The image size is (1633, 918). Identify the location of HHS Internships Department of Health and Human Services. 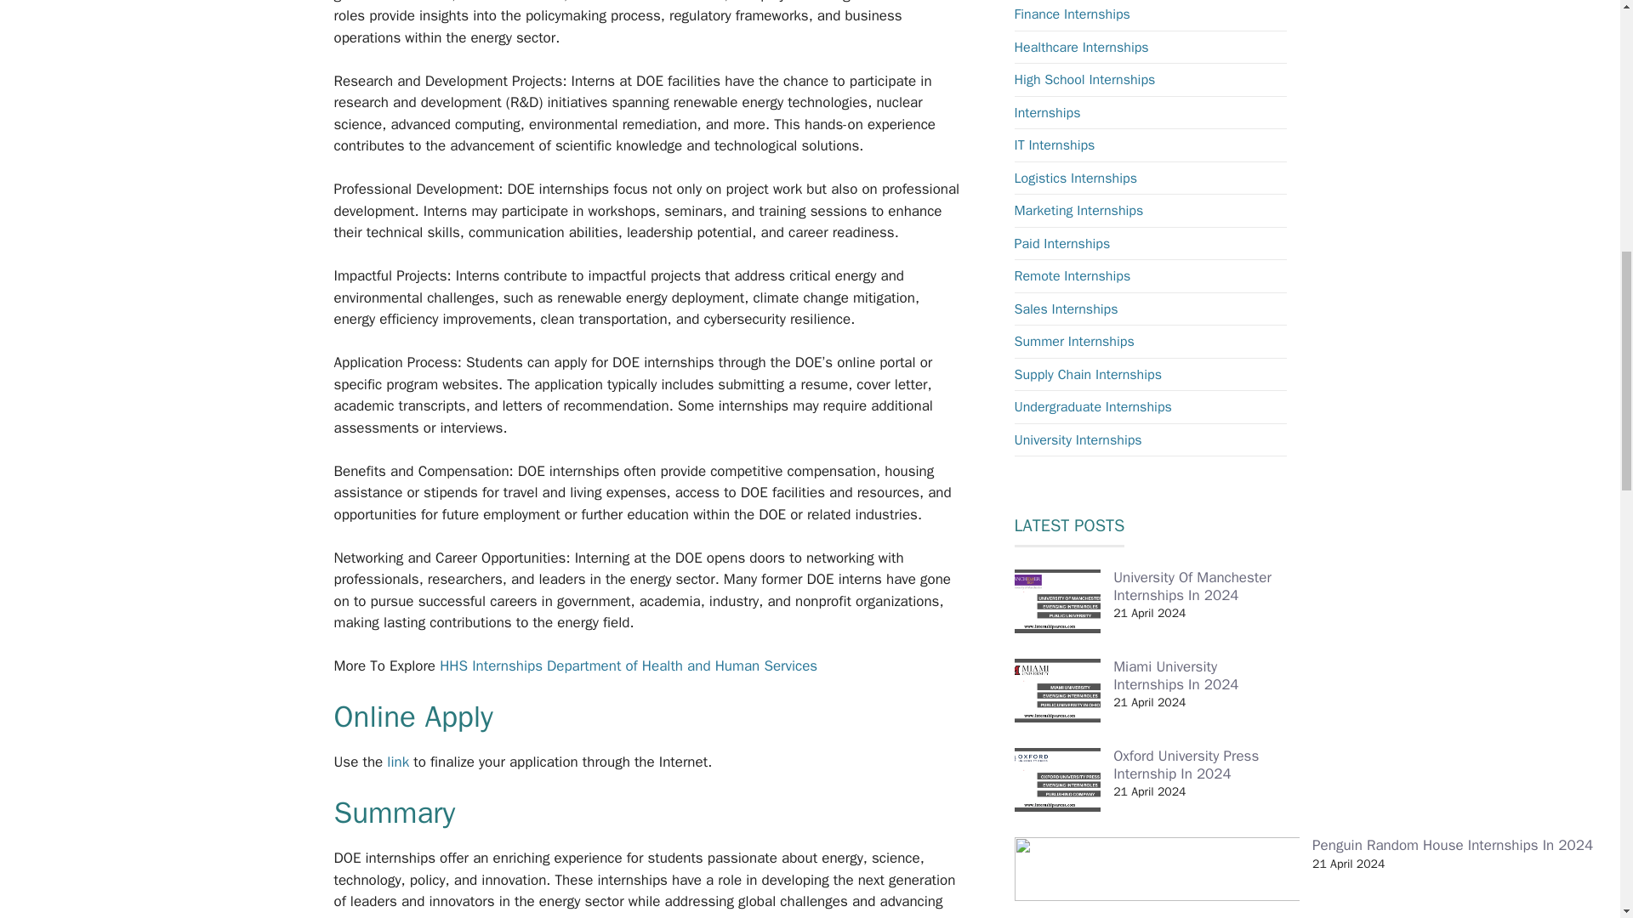
(628, 666).